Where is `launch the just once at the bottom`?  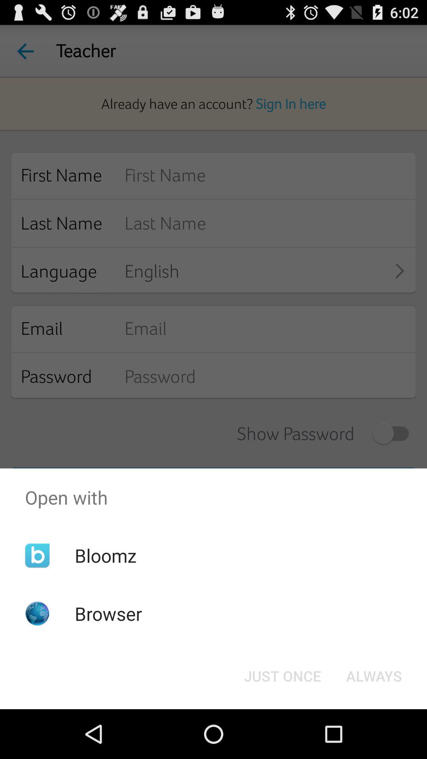
launch the just once at the bottom is located at coordinates (282, 676).